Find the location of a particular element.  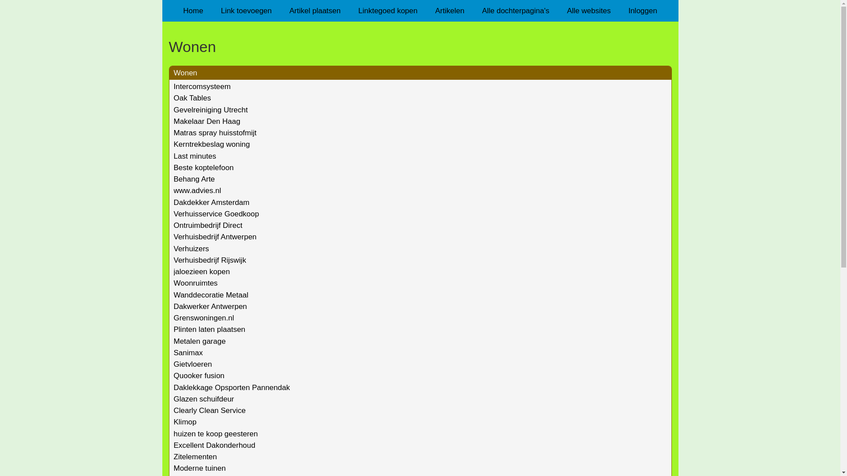

jaloezieen kopen is located at coordinates (202, 271).